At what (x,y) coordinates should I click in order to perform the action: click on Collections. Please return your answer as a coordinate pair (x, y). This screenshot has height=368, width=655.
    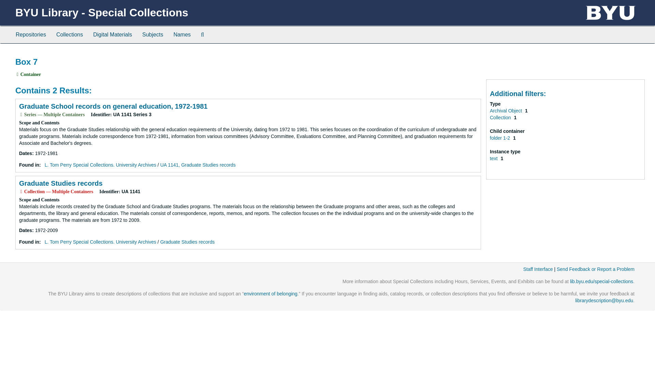
    Looking at the image, I should click on (69, 35).